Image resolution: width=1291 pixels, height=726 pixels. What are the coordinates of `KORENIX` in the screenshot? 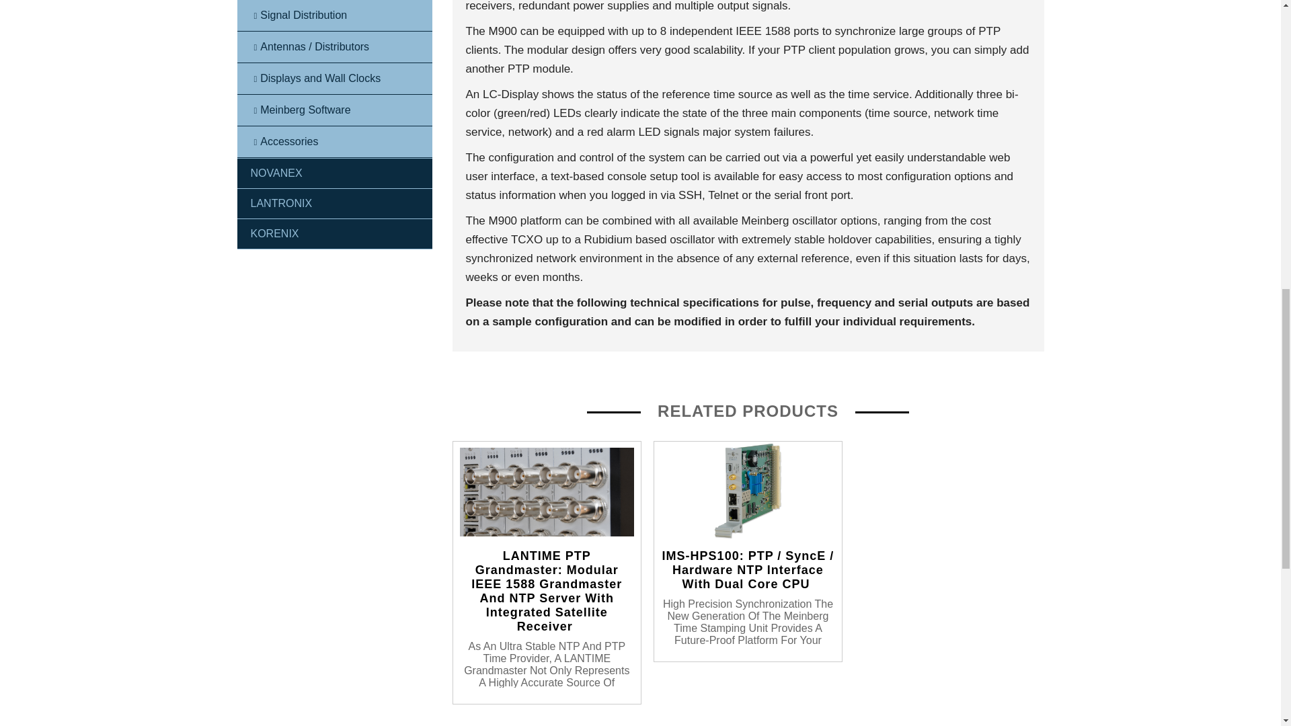 It's located at (334, 234).